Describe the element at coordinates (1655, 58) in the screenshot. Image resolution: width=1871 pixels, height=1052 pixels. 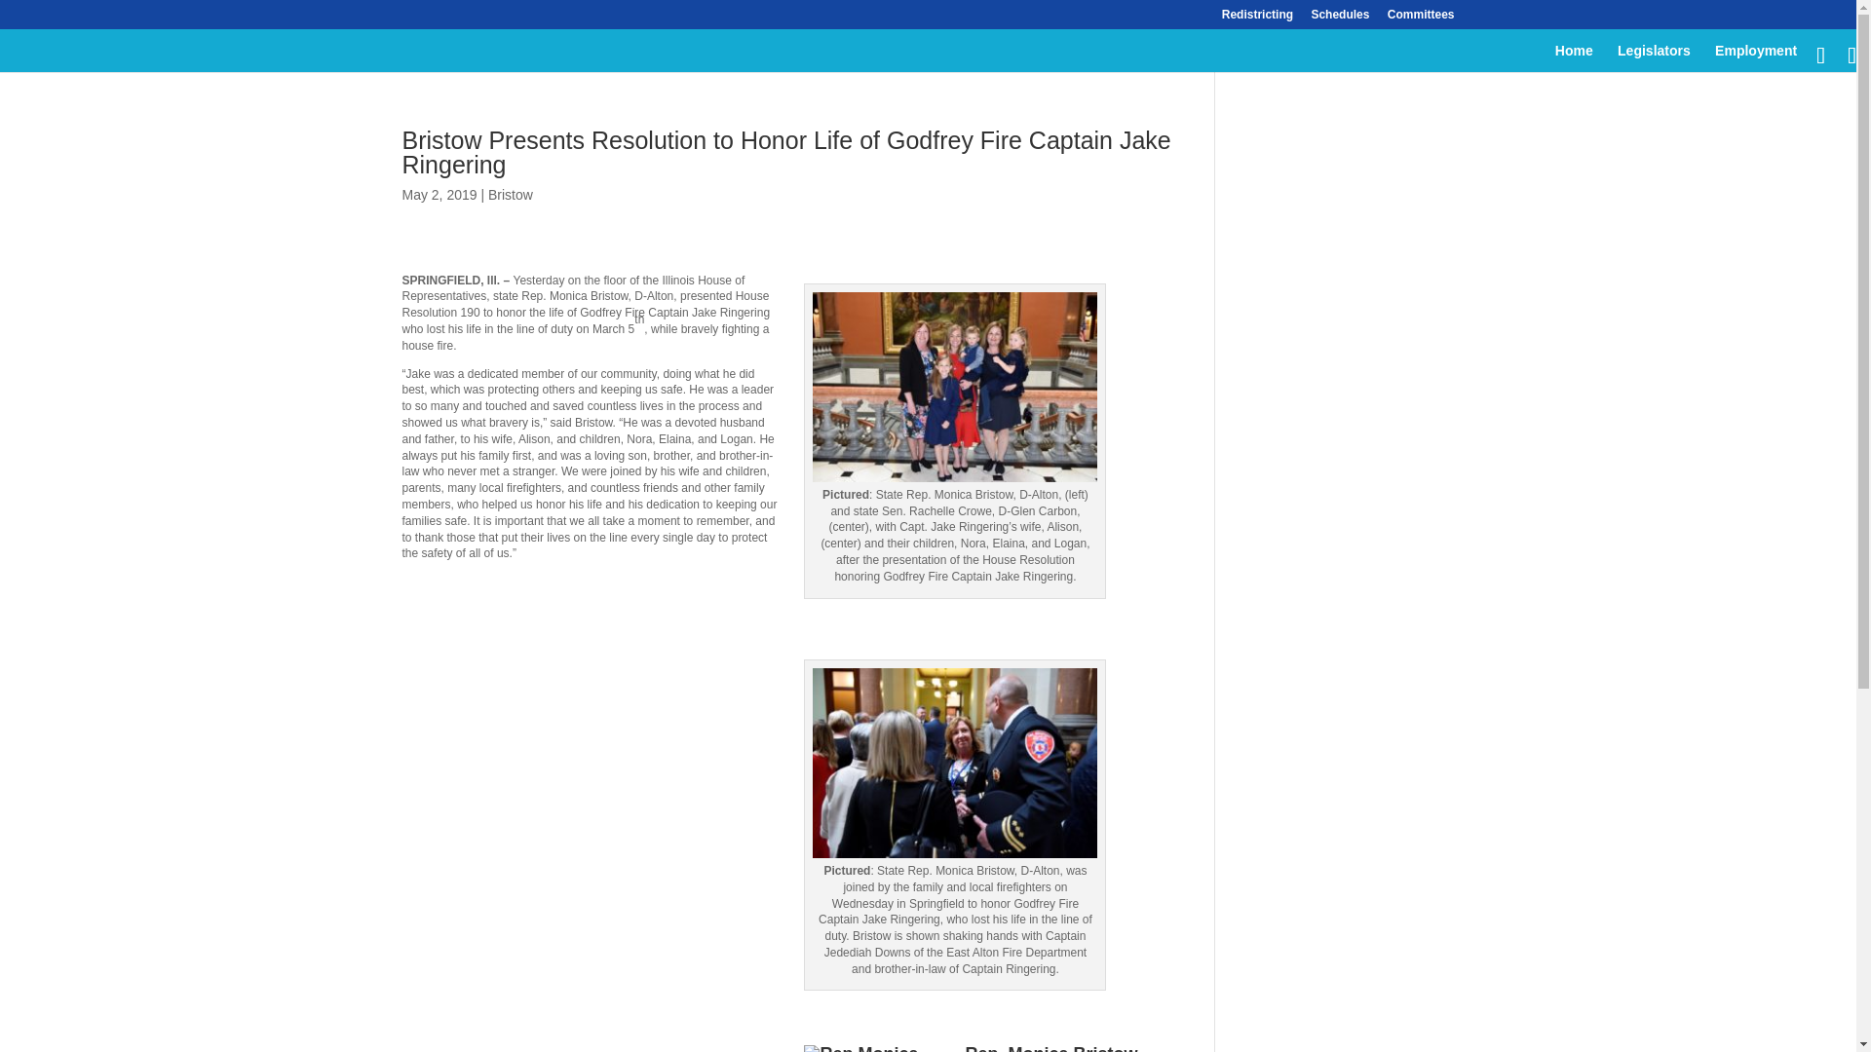
I see `Legislators` at that location.